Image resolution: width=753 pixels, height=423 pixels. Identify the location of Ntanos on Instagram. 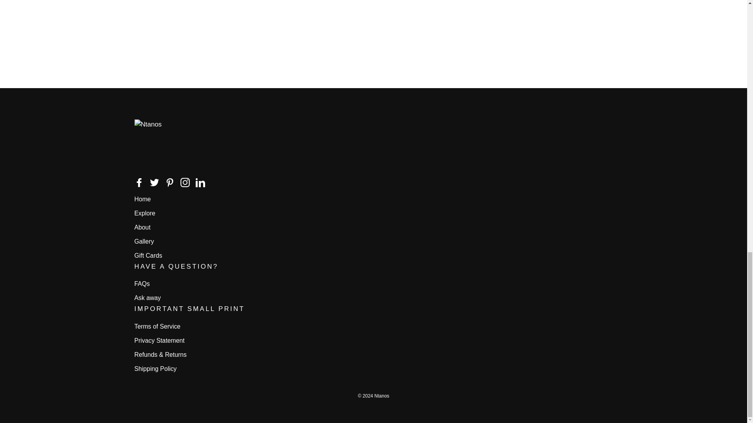
(185, 182).